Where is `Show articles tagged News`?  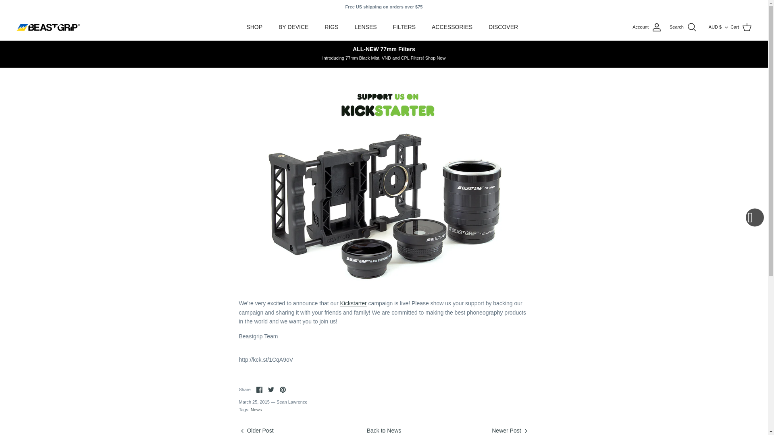 Show articles tagged News is located at coordinates (256, 409).